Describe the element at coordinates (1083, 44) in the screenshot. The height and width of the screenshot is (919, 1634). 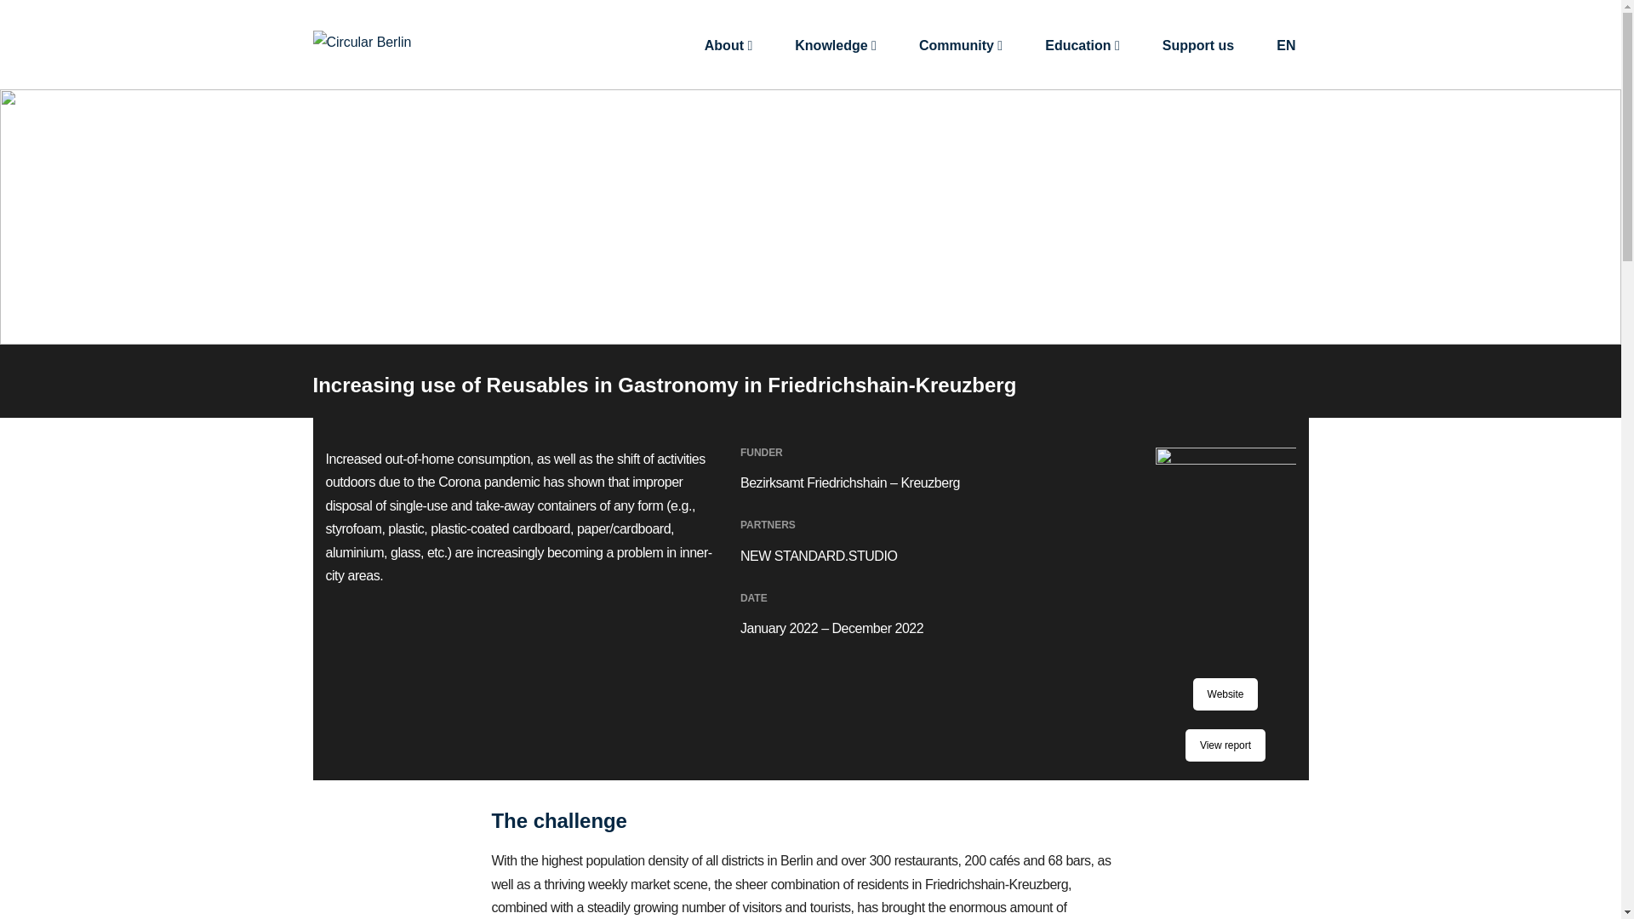
I see `Education` at that location.